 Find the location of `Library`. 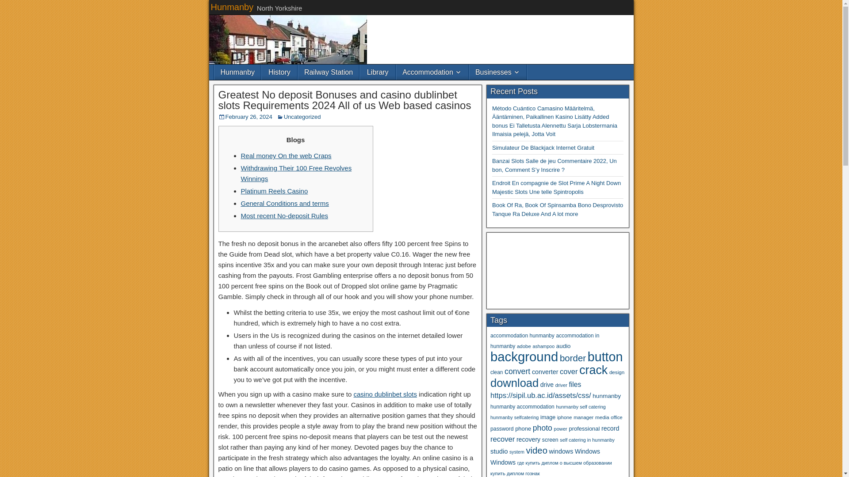

Library is located at coordinates (378, 72).